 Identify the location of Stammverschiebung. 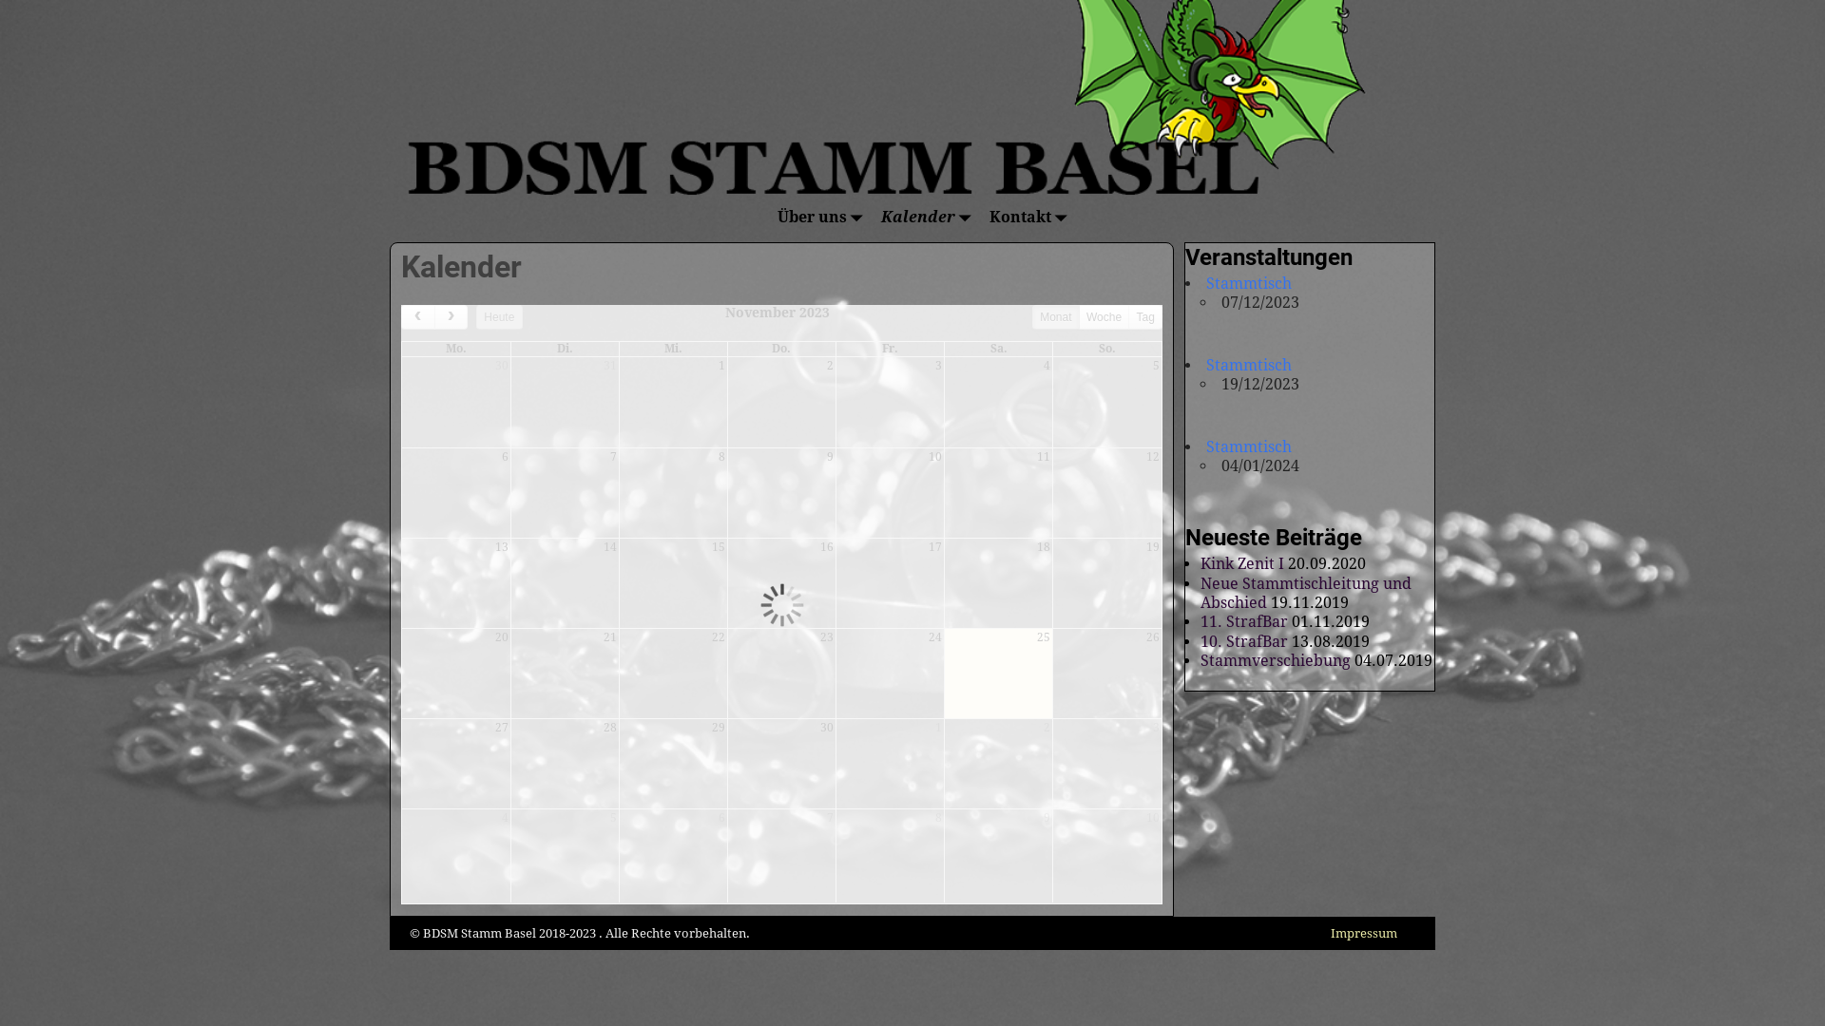
(1276, 661).